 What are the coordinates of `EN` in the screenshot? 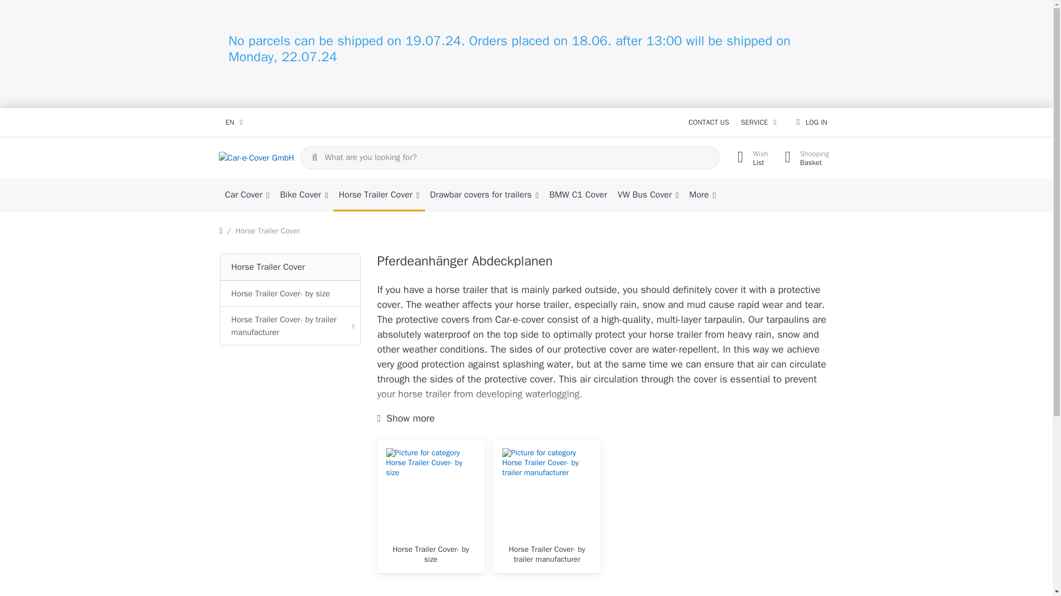 It's located at (703, 195).